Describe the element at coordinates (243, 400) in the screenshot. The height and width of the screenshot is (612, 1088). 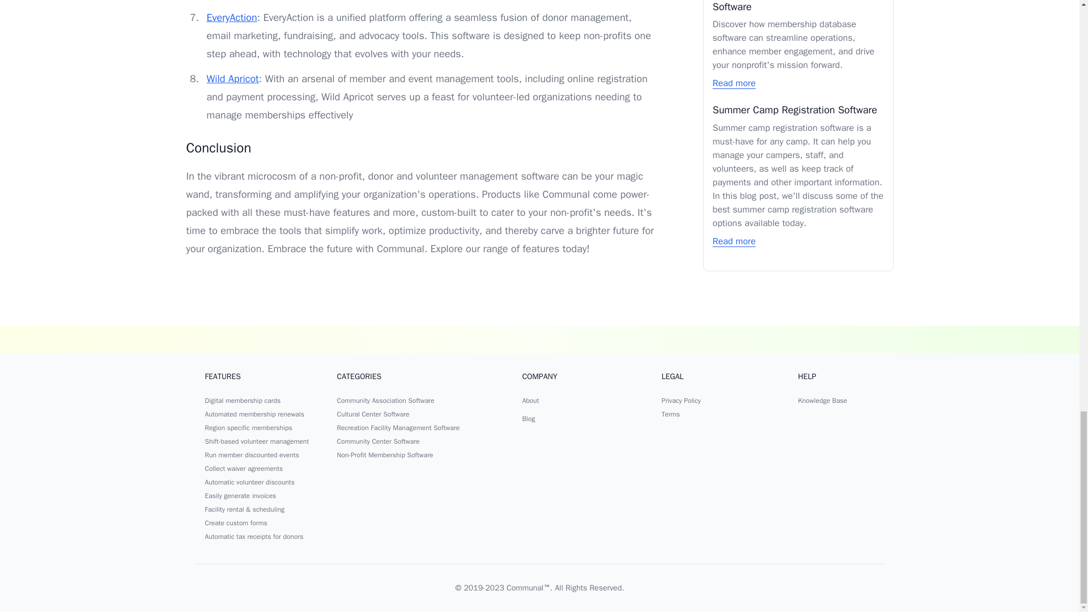
I see `Digital membership cards` at that location.